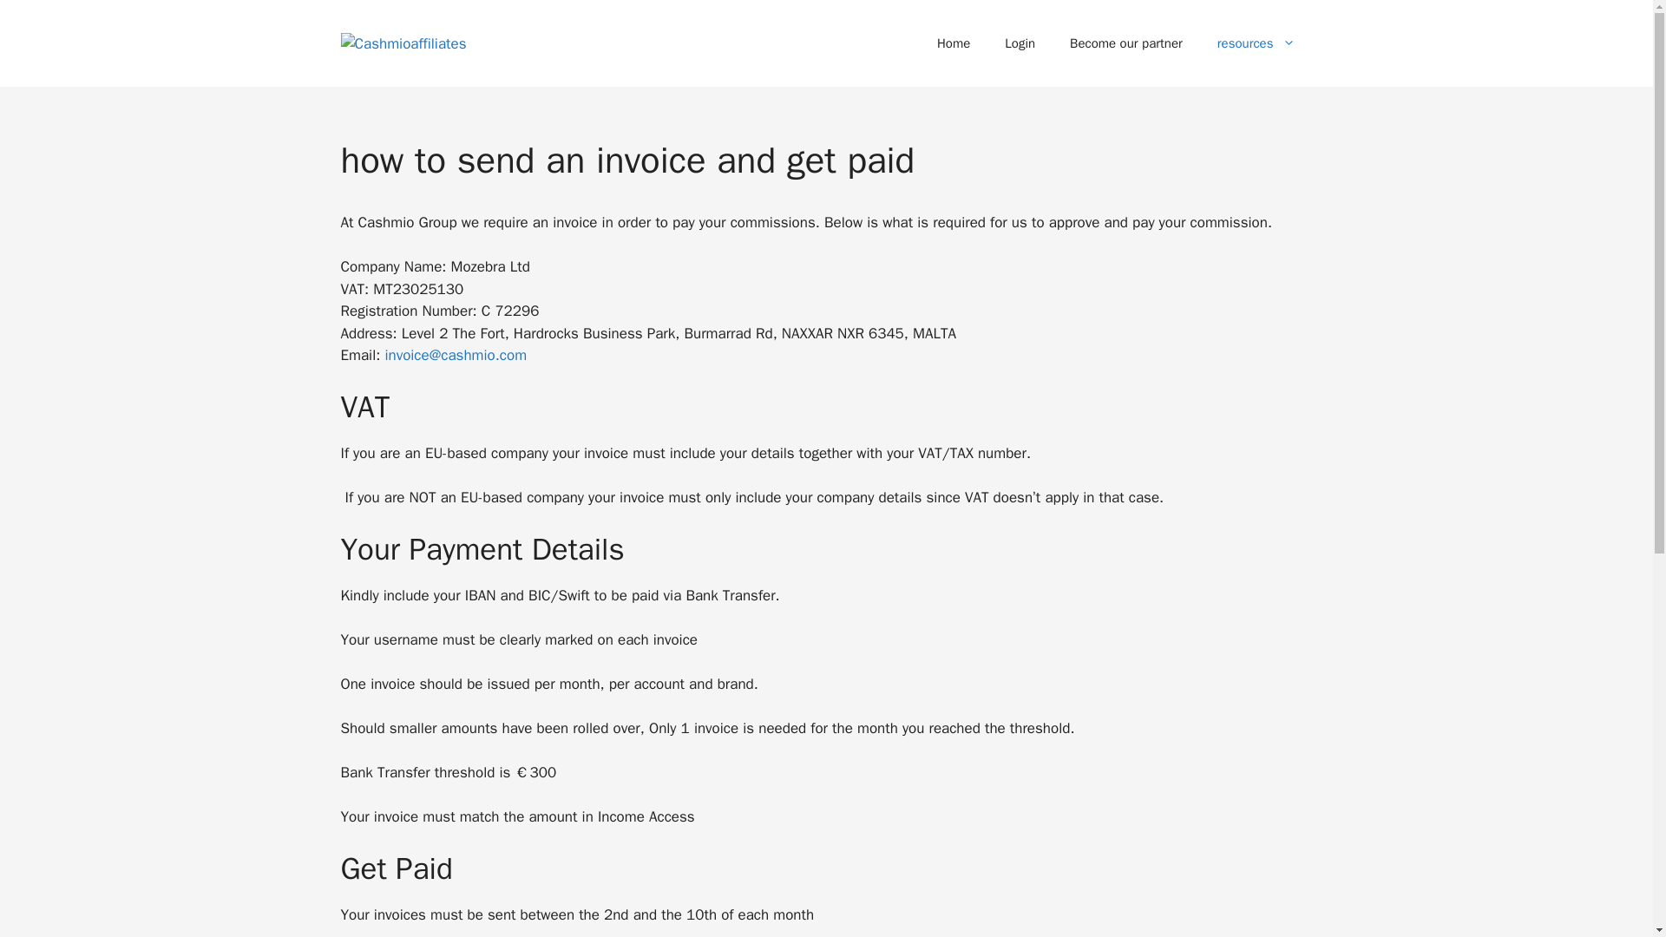 The width and height of the screenshot is (1666, 937). Describe the element at coordinates (953, 43) in the screenshot. I see `Home` at that location.